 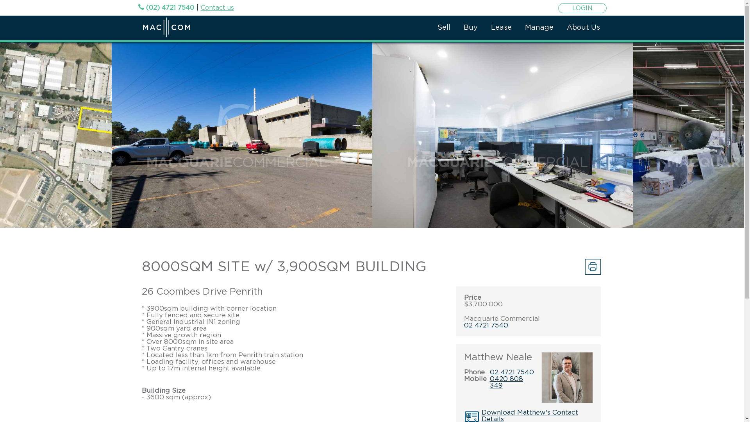 I want to click on (02) 4721 7540, so click(x=166, y=8).